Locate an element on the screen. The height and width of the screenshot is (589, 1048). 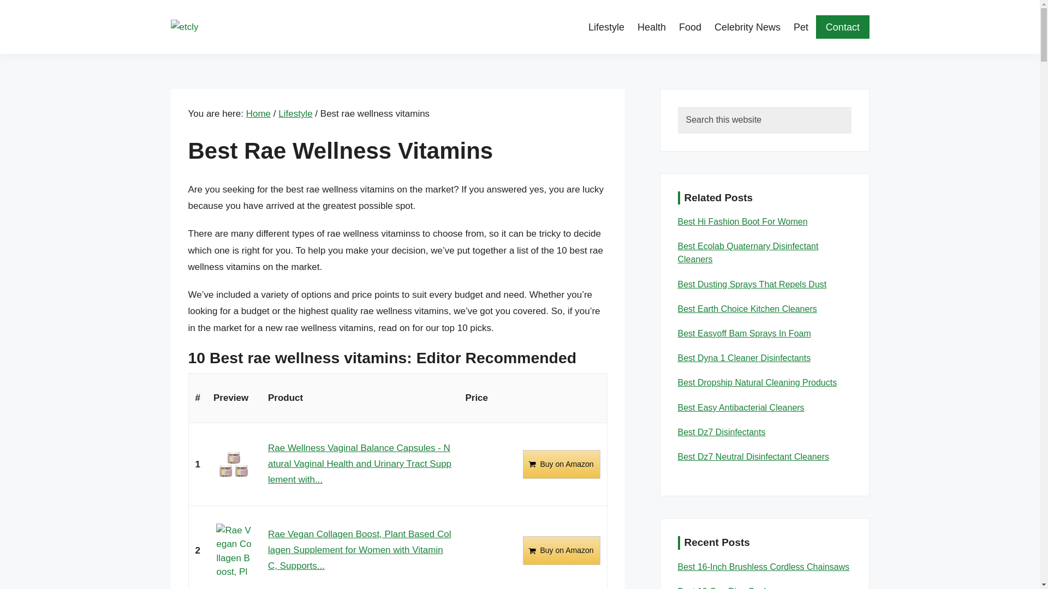
Lifestyle is located at coordinates (295, 113).